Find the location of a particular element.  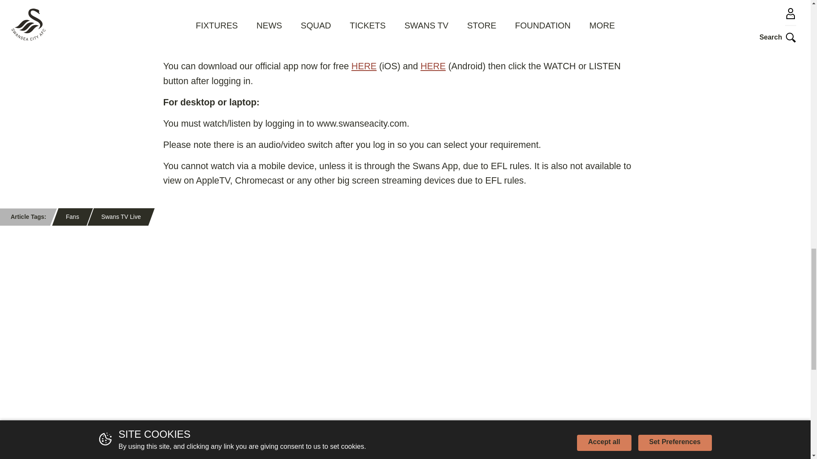

3rd party ad content is located at coordinates (201, 412).